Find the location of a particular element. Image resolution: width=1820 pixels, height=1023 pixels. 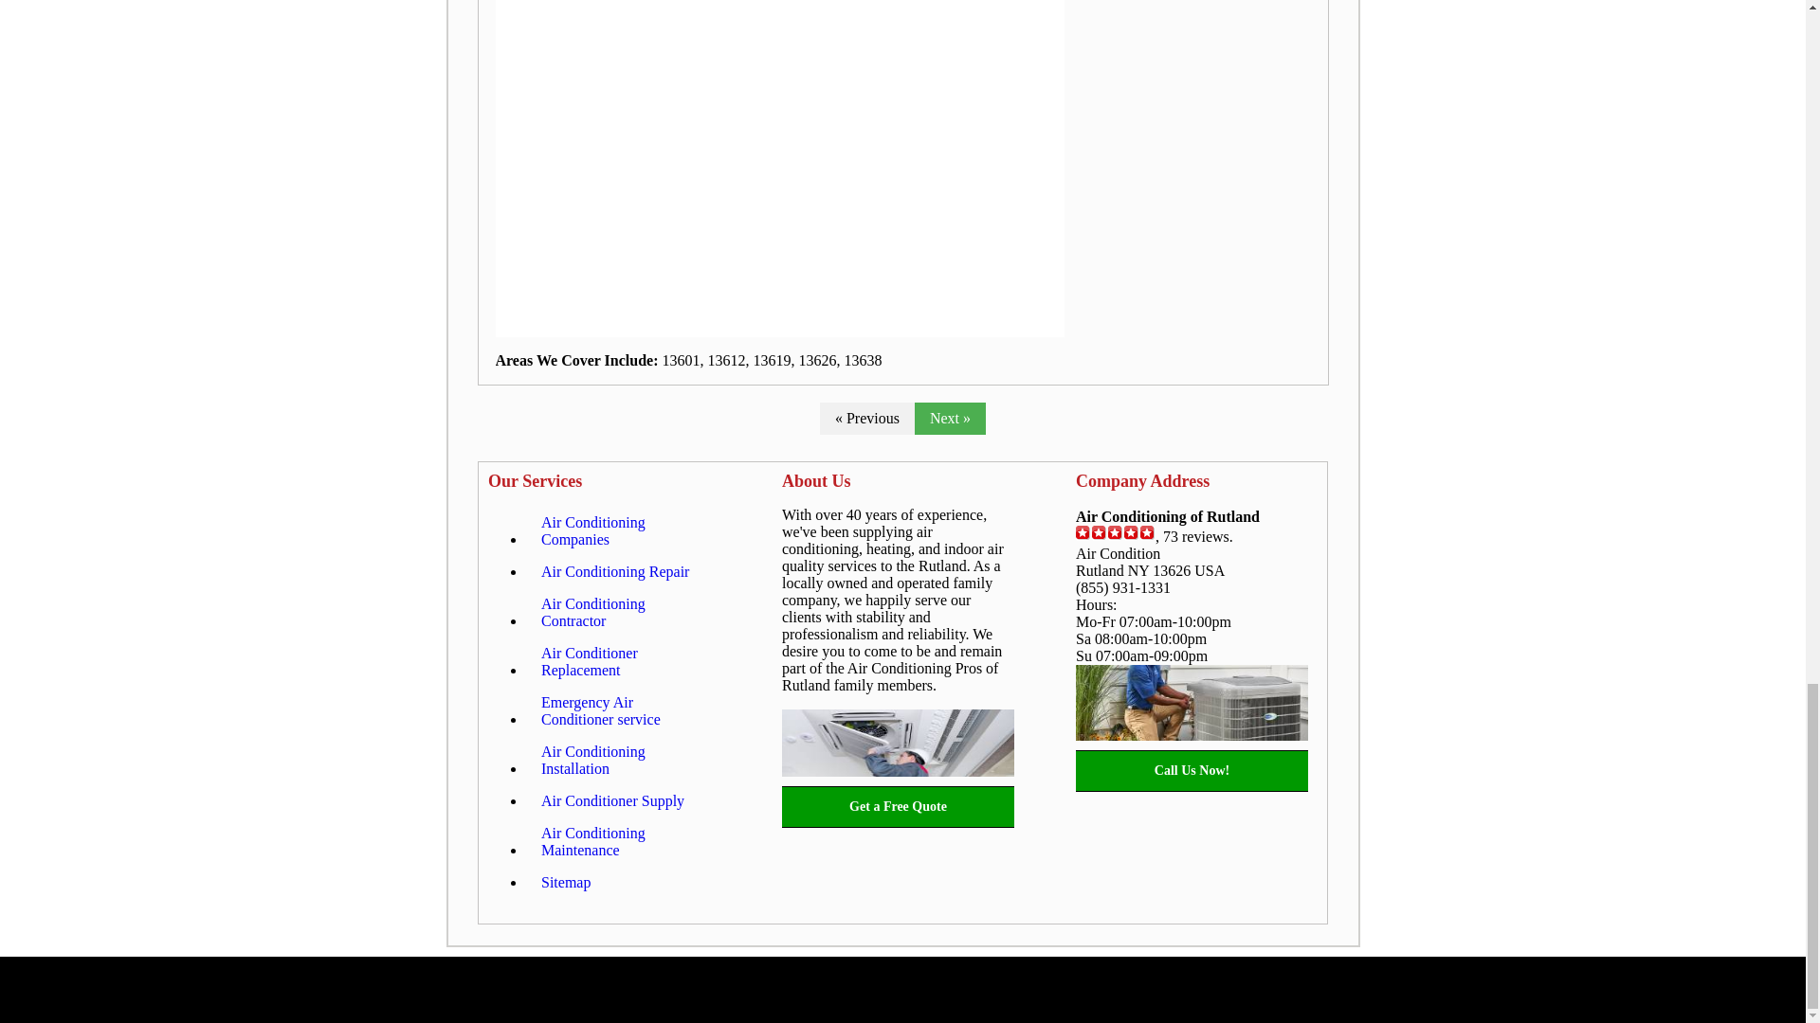

Air Conditioning Companies is located at coordinates (623, 530).